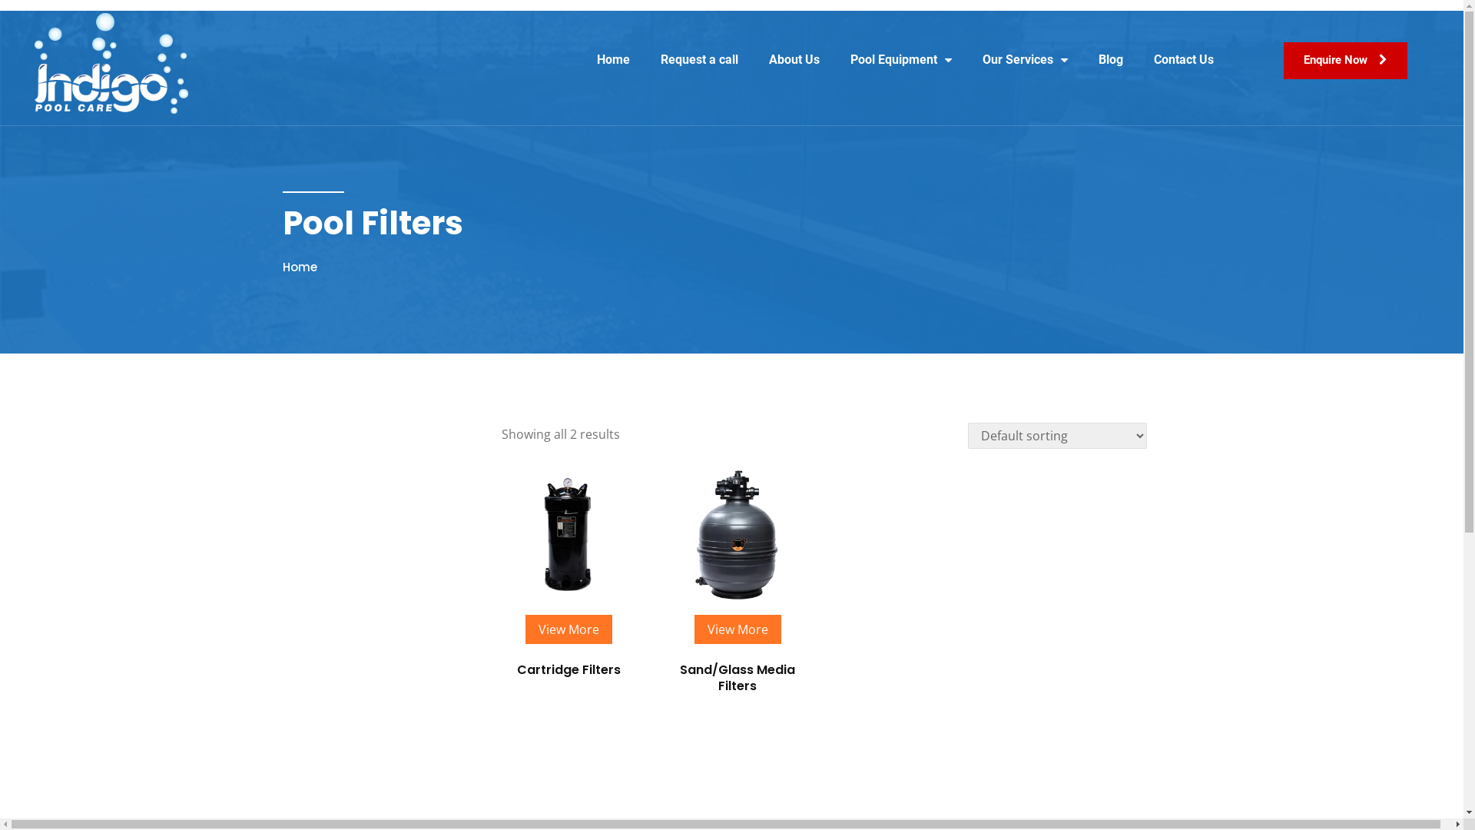  I want to click on Blog, so click(1111, 60).